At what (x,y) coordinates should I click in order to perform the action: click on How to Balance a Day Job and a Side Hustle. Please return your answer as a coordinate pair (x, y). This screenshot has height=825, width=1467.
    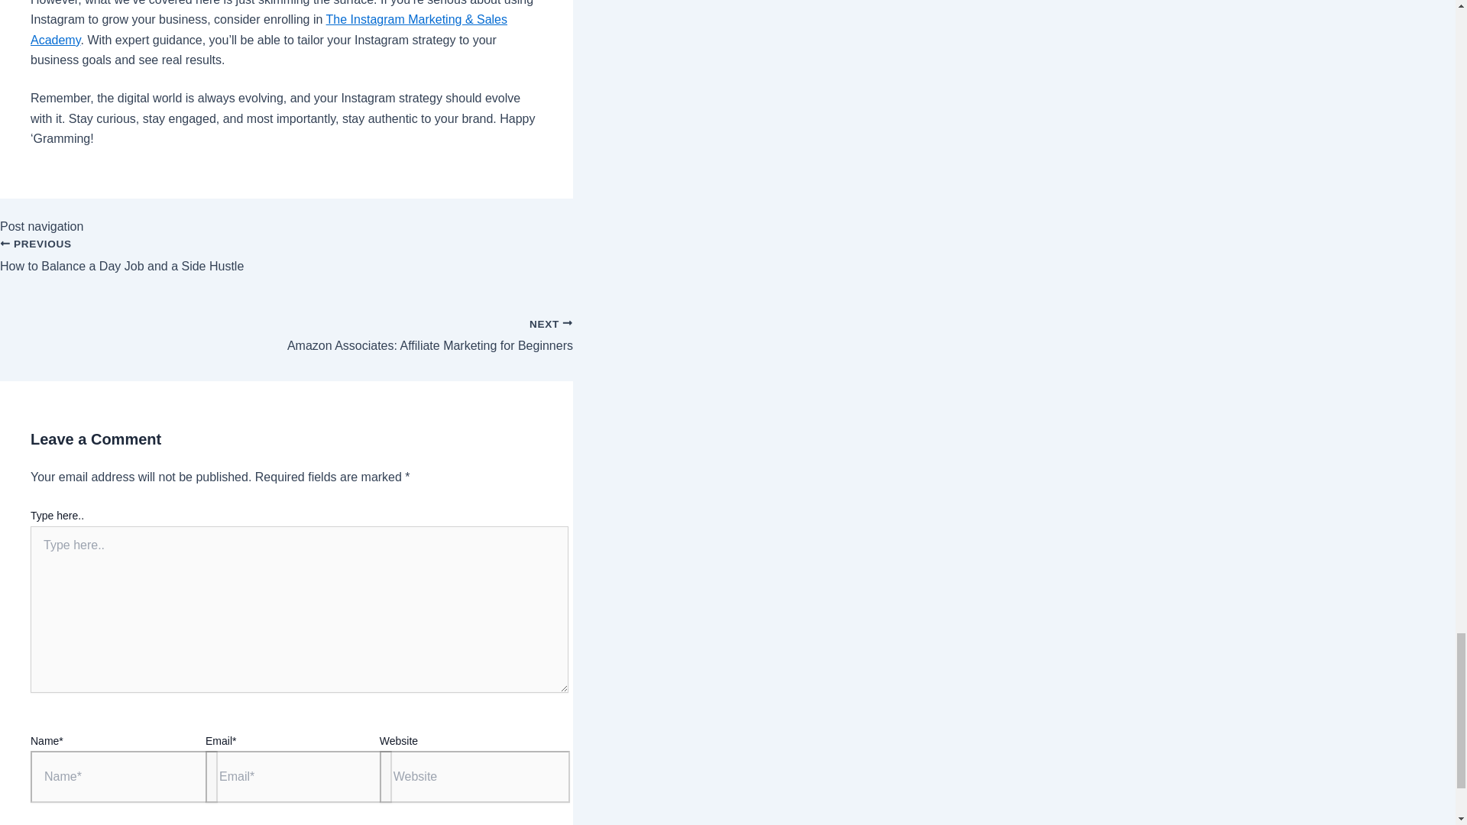
    Looking at the image, I should click on (287, 264).